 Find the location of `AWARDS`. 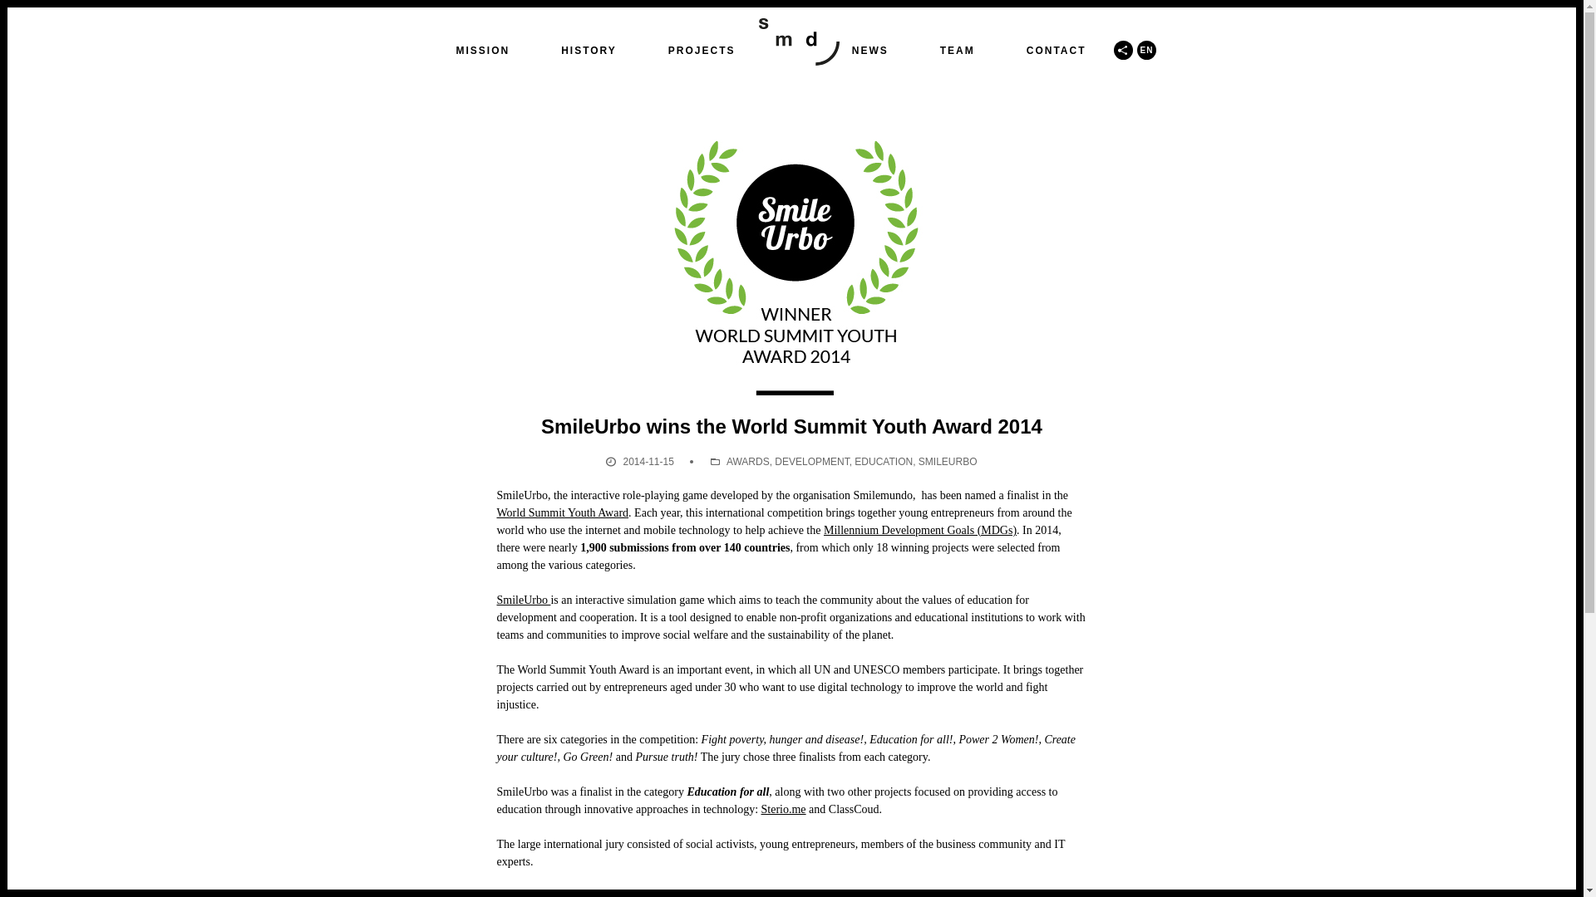

AWARDS is located at coordinates (747, 461).